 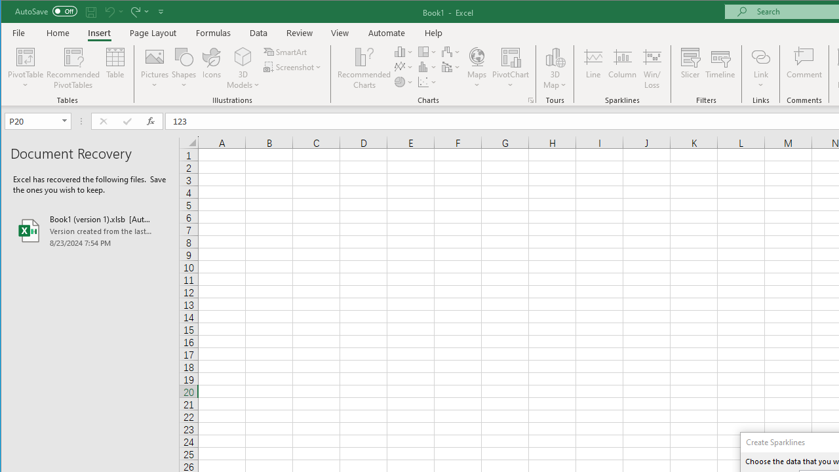 What do you see at coordinates (26, 56) in the screenshot?
I see `PivotTable` at bounding box center [26, 56].